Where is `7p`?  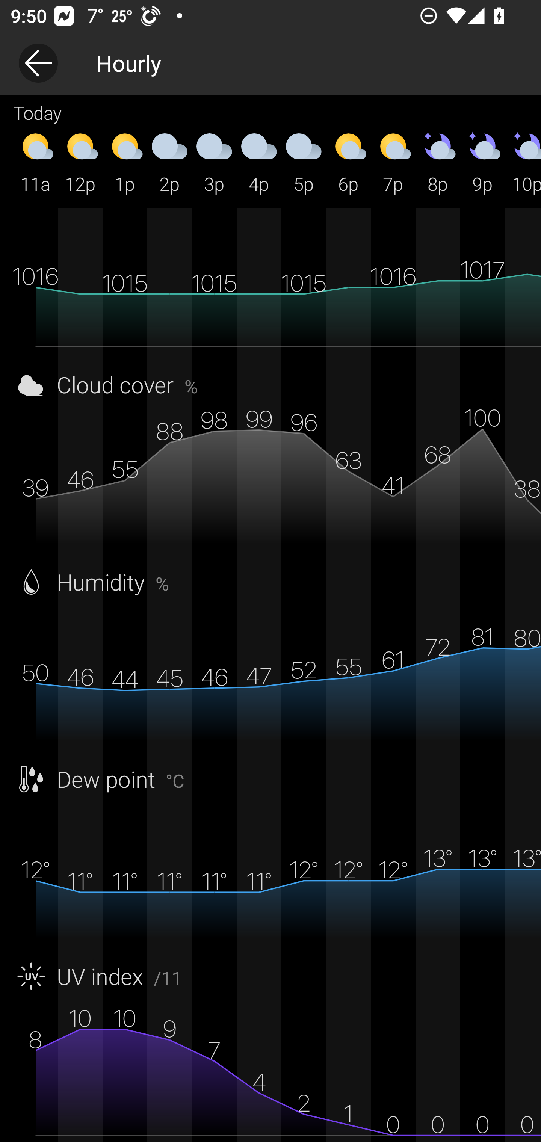
7p is located at coordinates (393, 162).